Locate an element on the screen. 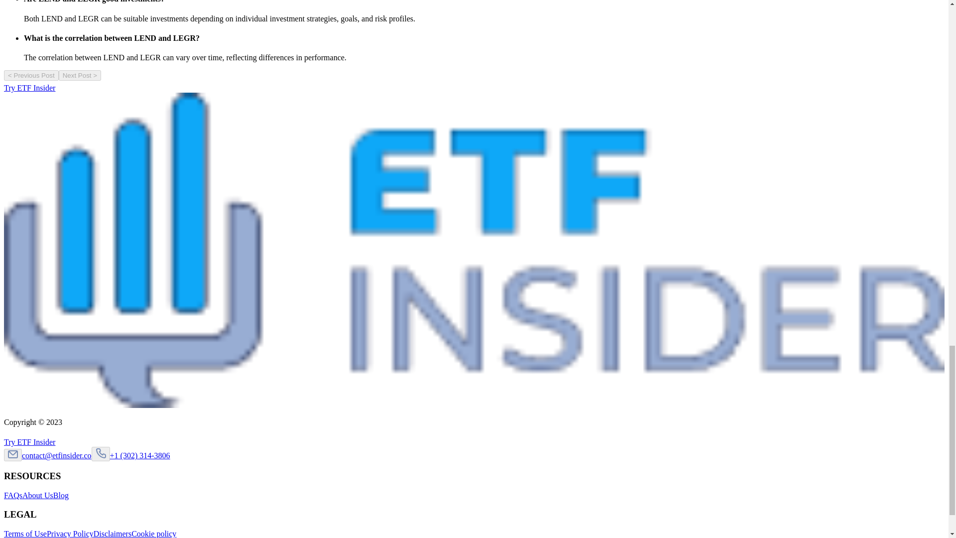 The image size is (956, 538). Cookie policy is located at coordinates (153, 534).